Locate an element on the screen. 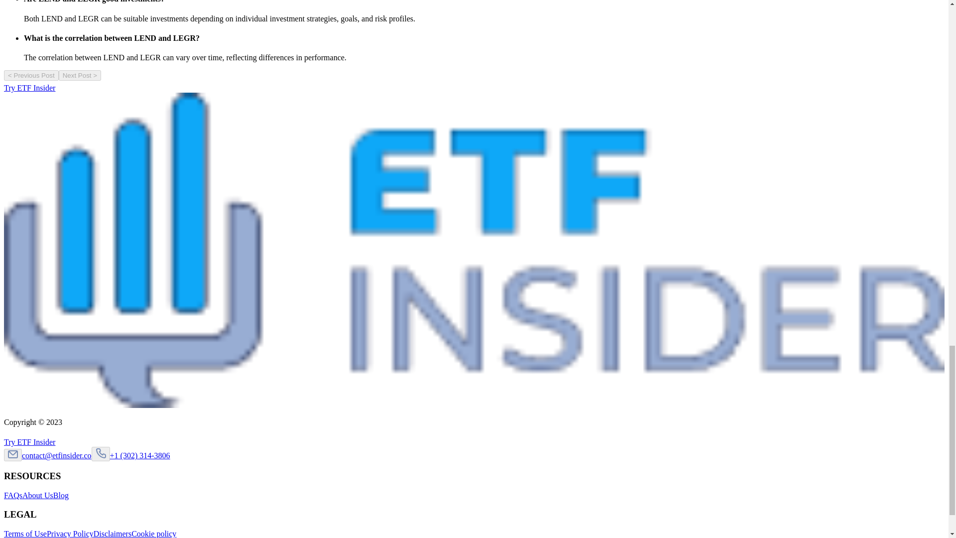 The image size is (956, 538). Cookie policy is located at coordinates (153, 534).